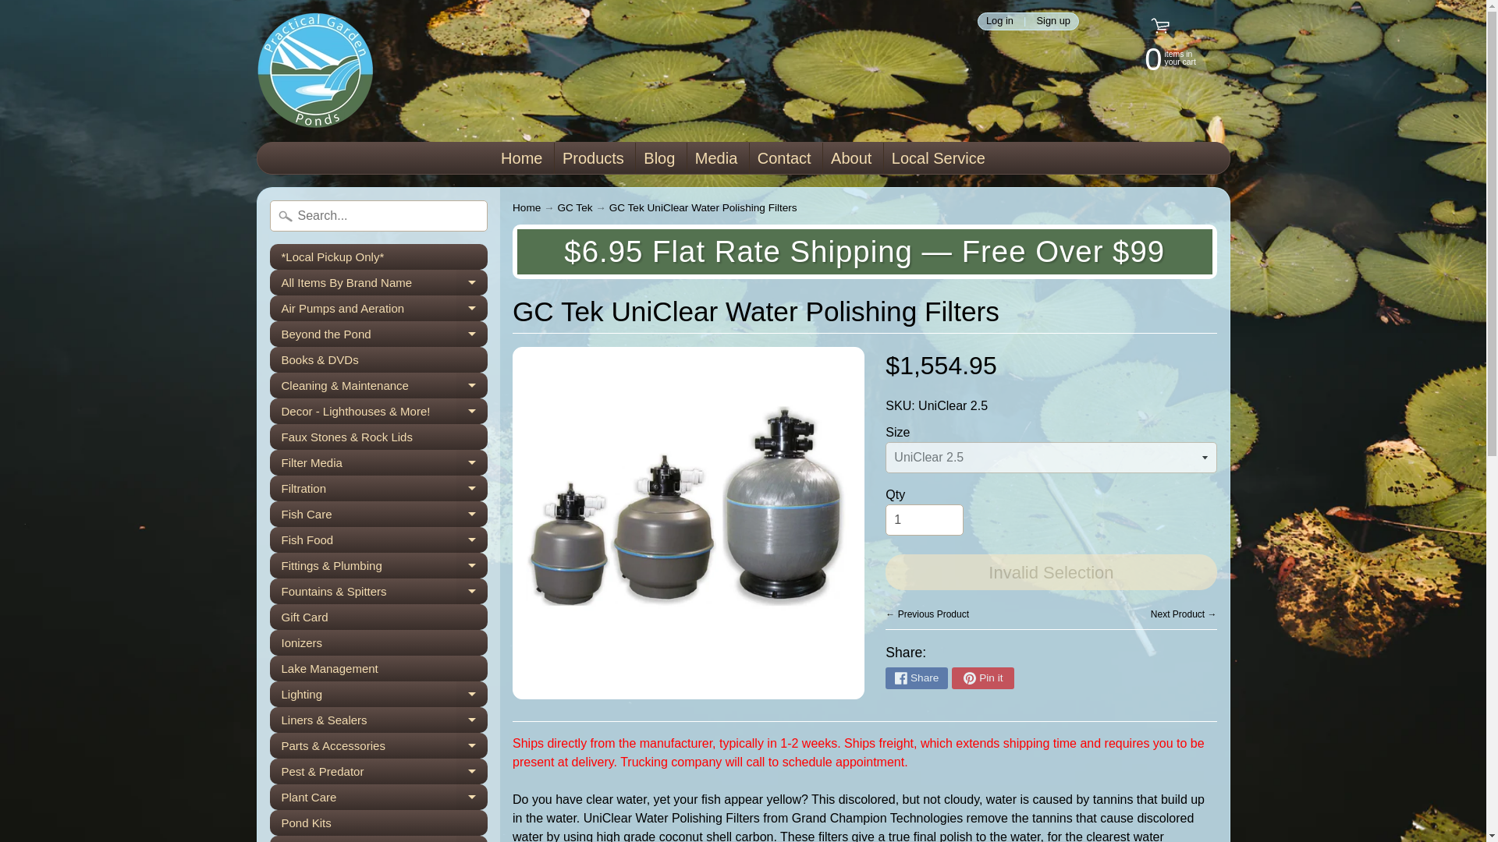  What do you see at coordinates (658, 157) in the screenshot?
I see `Blog` at bounding box center [658, 157].